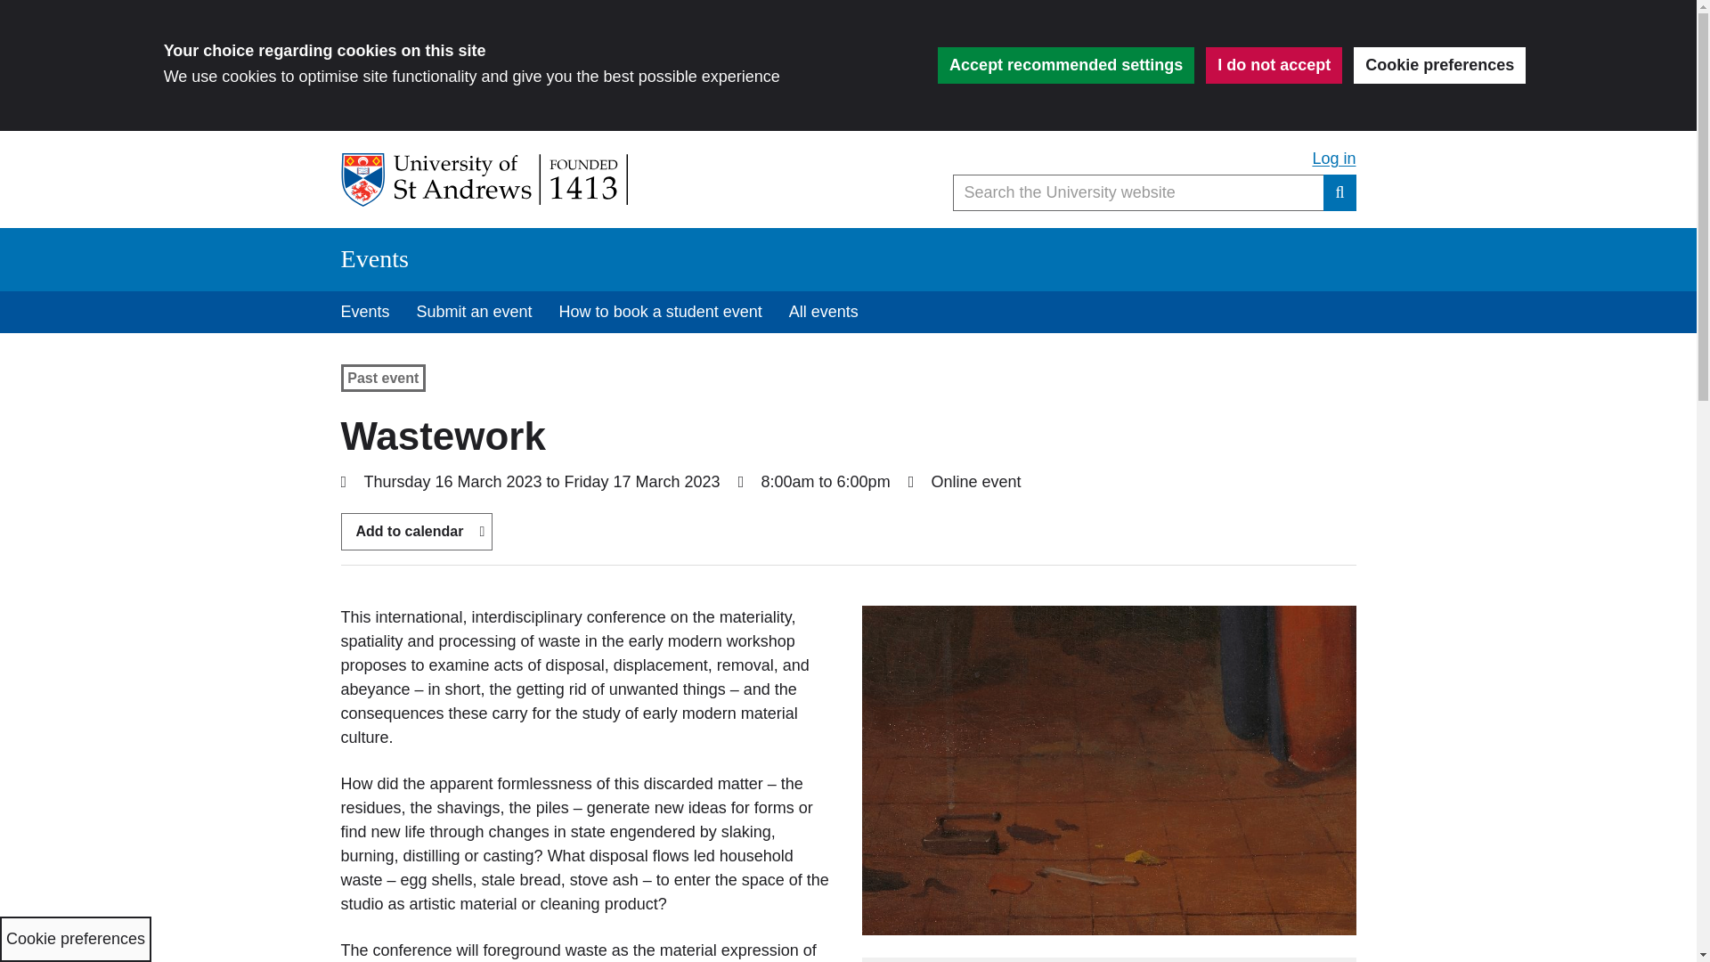 Image resolution: width=1710 pixels, height=962 pixels. I want to click on Accept recommended settings, so click(1065, 64).